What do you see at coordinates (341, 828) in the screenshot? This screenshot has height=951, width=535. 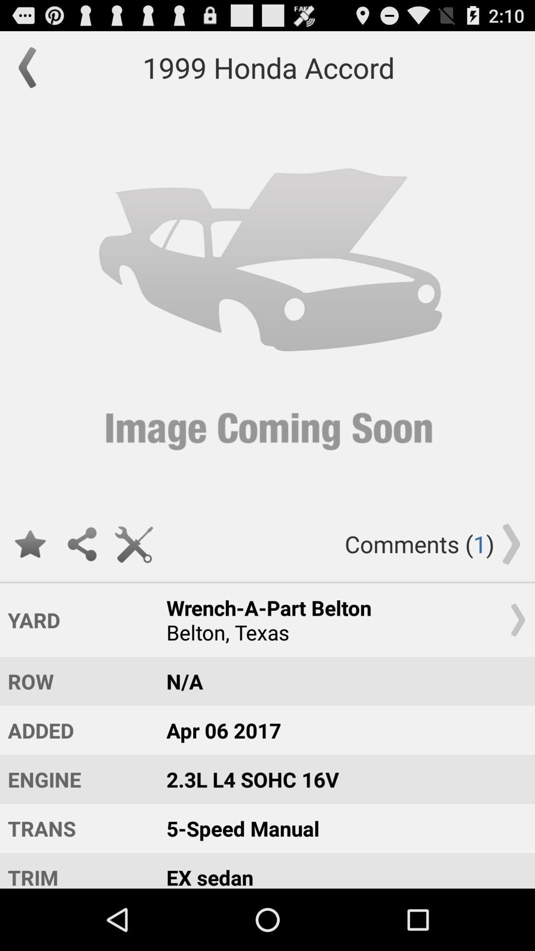 I see `flip to 5-speed manual item` at bounding box center [341, 828].